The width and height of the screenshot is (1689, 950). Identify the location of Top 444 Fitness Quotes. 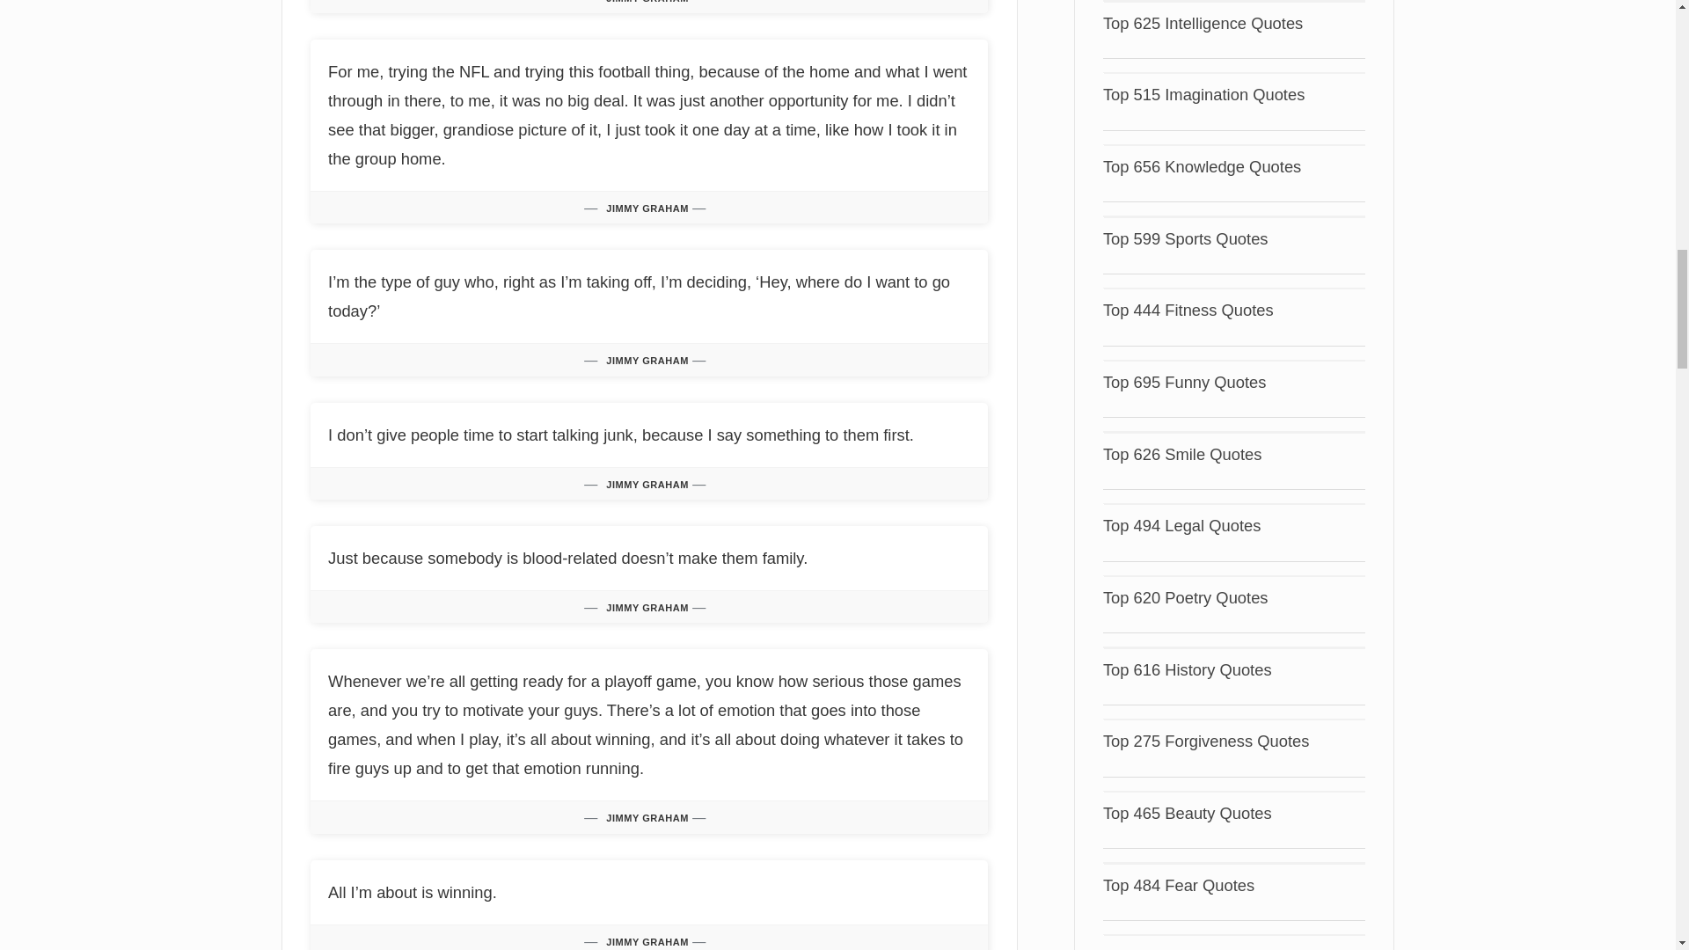
(1188, 310).